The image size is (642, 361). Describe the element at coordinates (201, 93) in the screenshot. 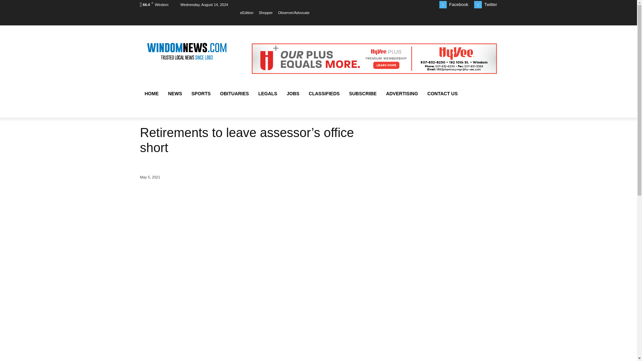

I see `SPORTS` at that location.